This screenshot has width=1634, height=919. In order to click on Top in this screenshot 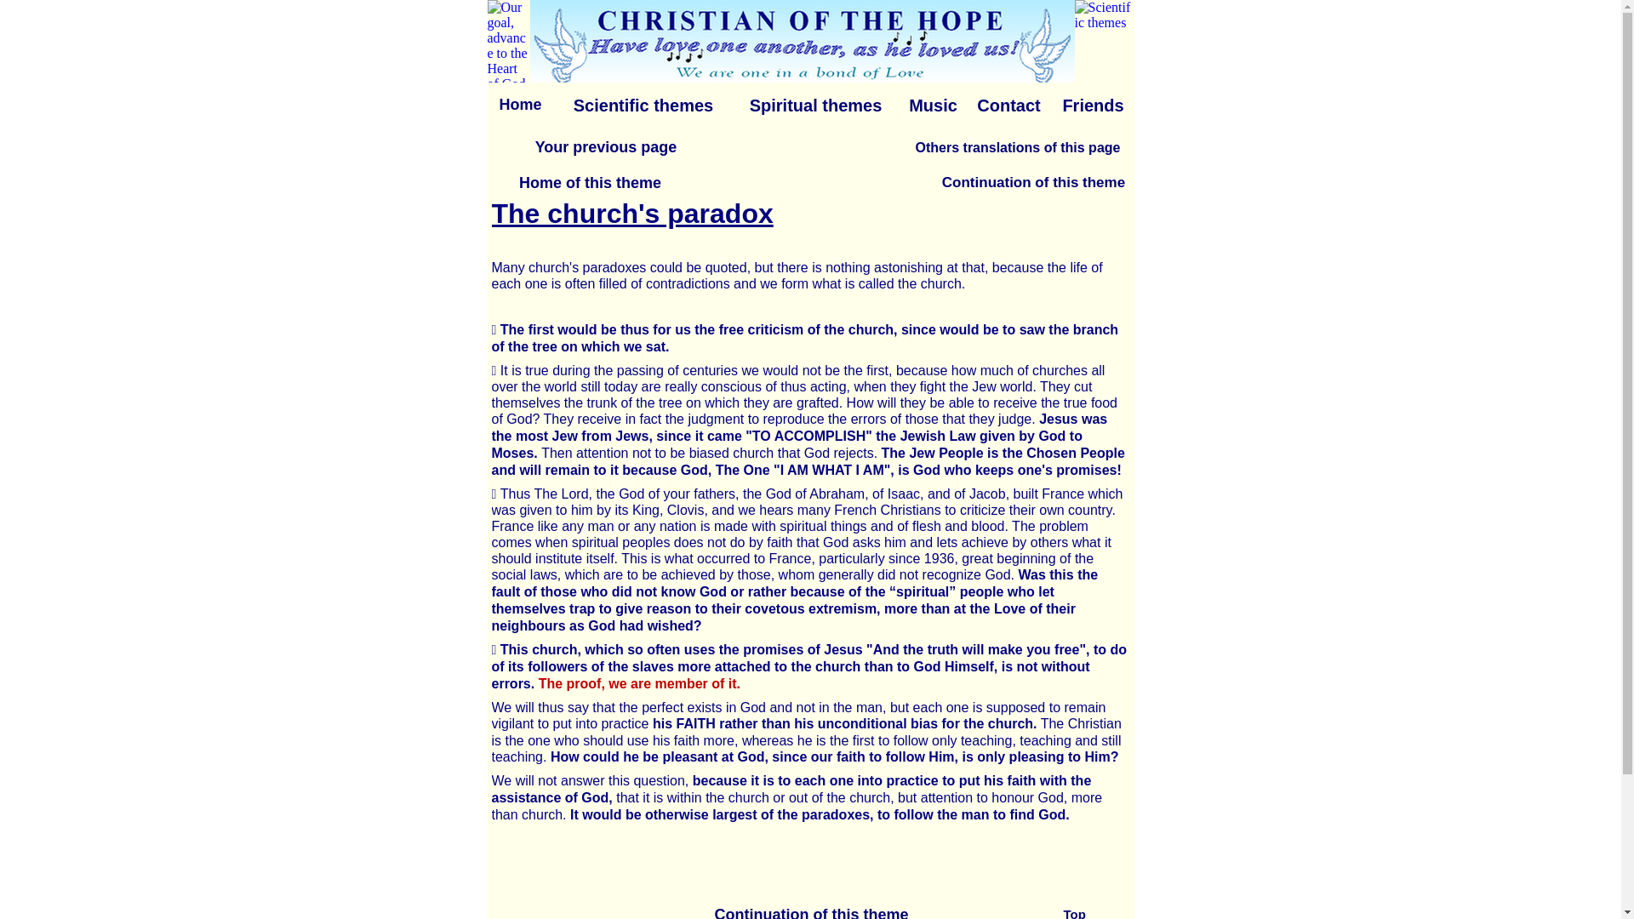, I will do `click(1091, 910)`.